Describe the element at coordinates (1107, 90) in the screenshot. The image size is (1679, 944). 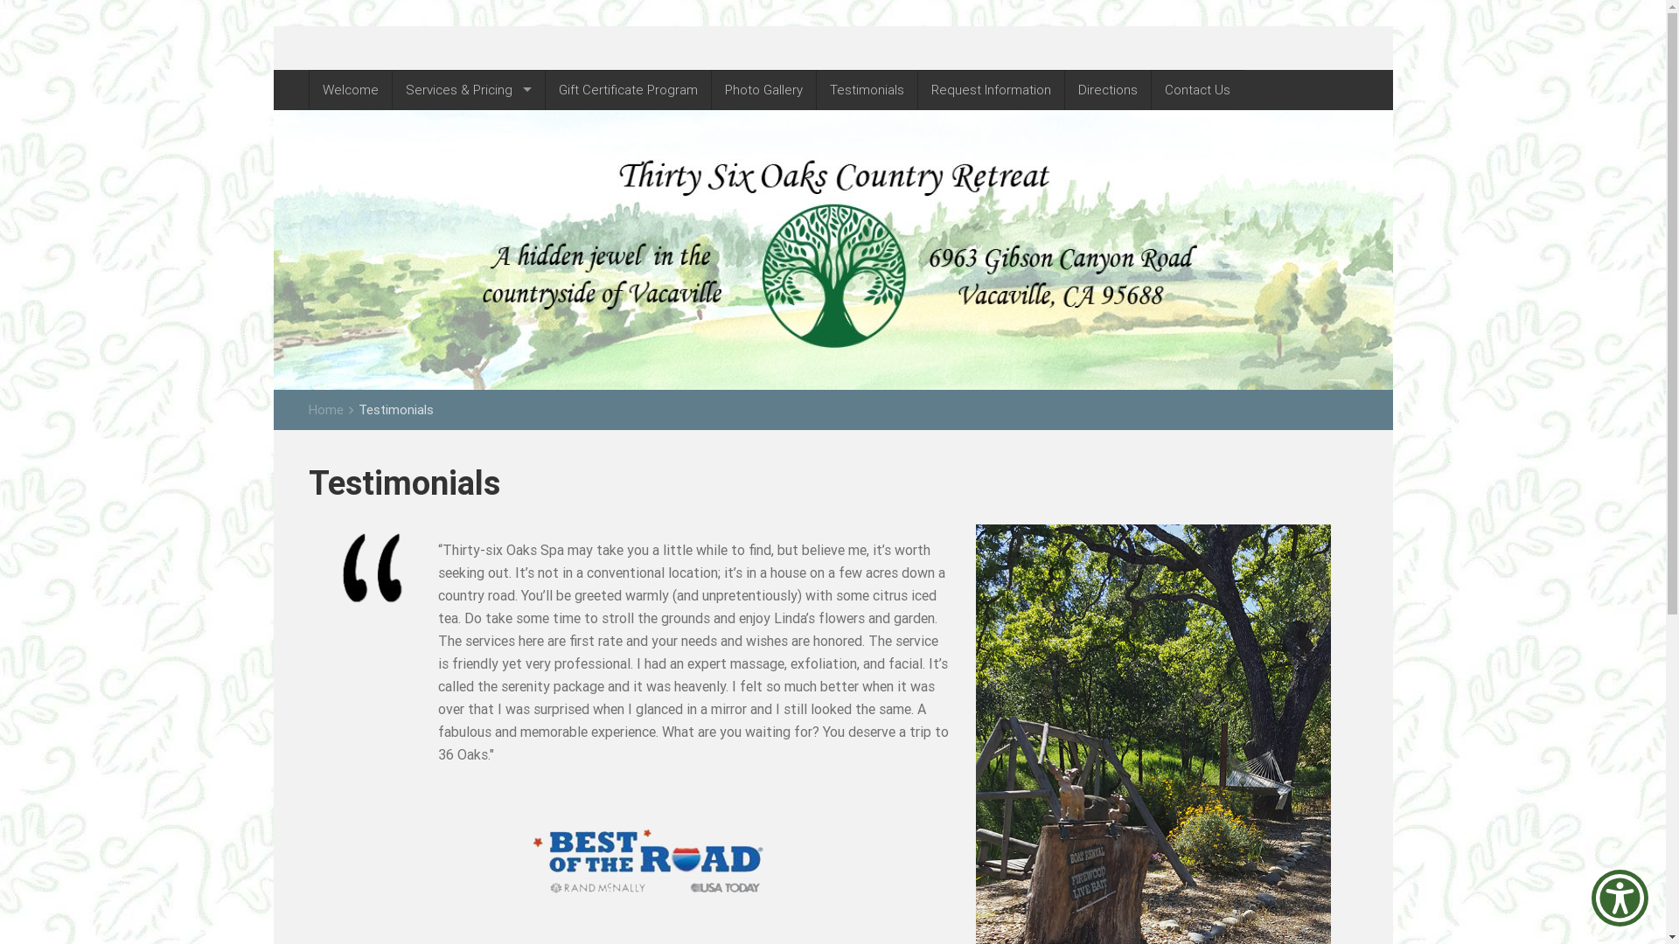
I see `Directions` at that location.